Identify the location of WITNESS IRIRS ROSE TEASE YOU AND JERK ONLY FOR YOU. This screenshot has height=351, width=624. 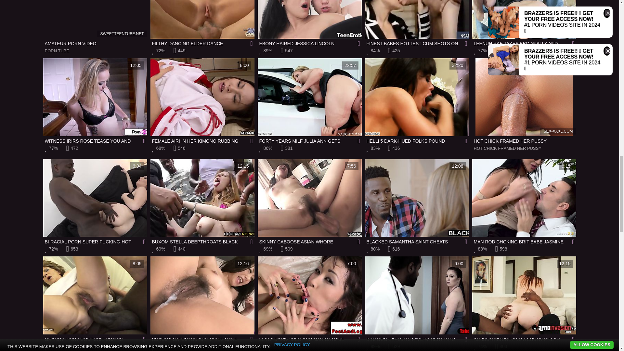
(95, 101).